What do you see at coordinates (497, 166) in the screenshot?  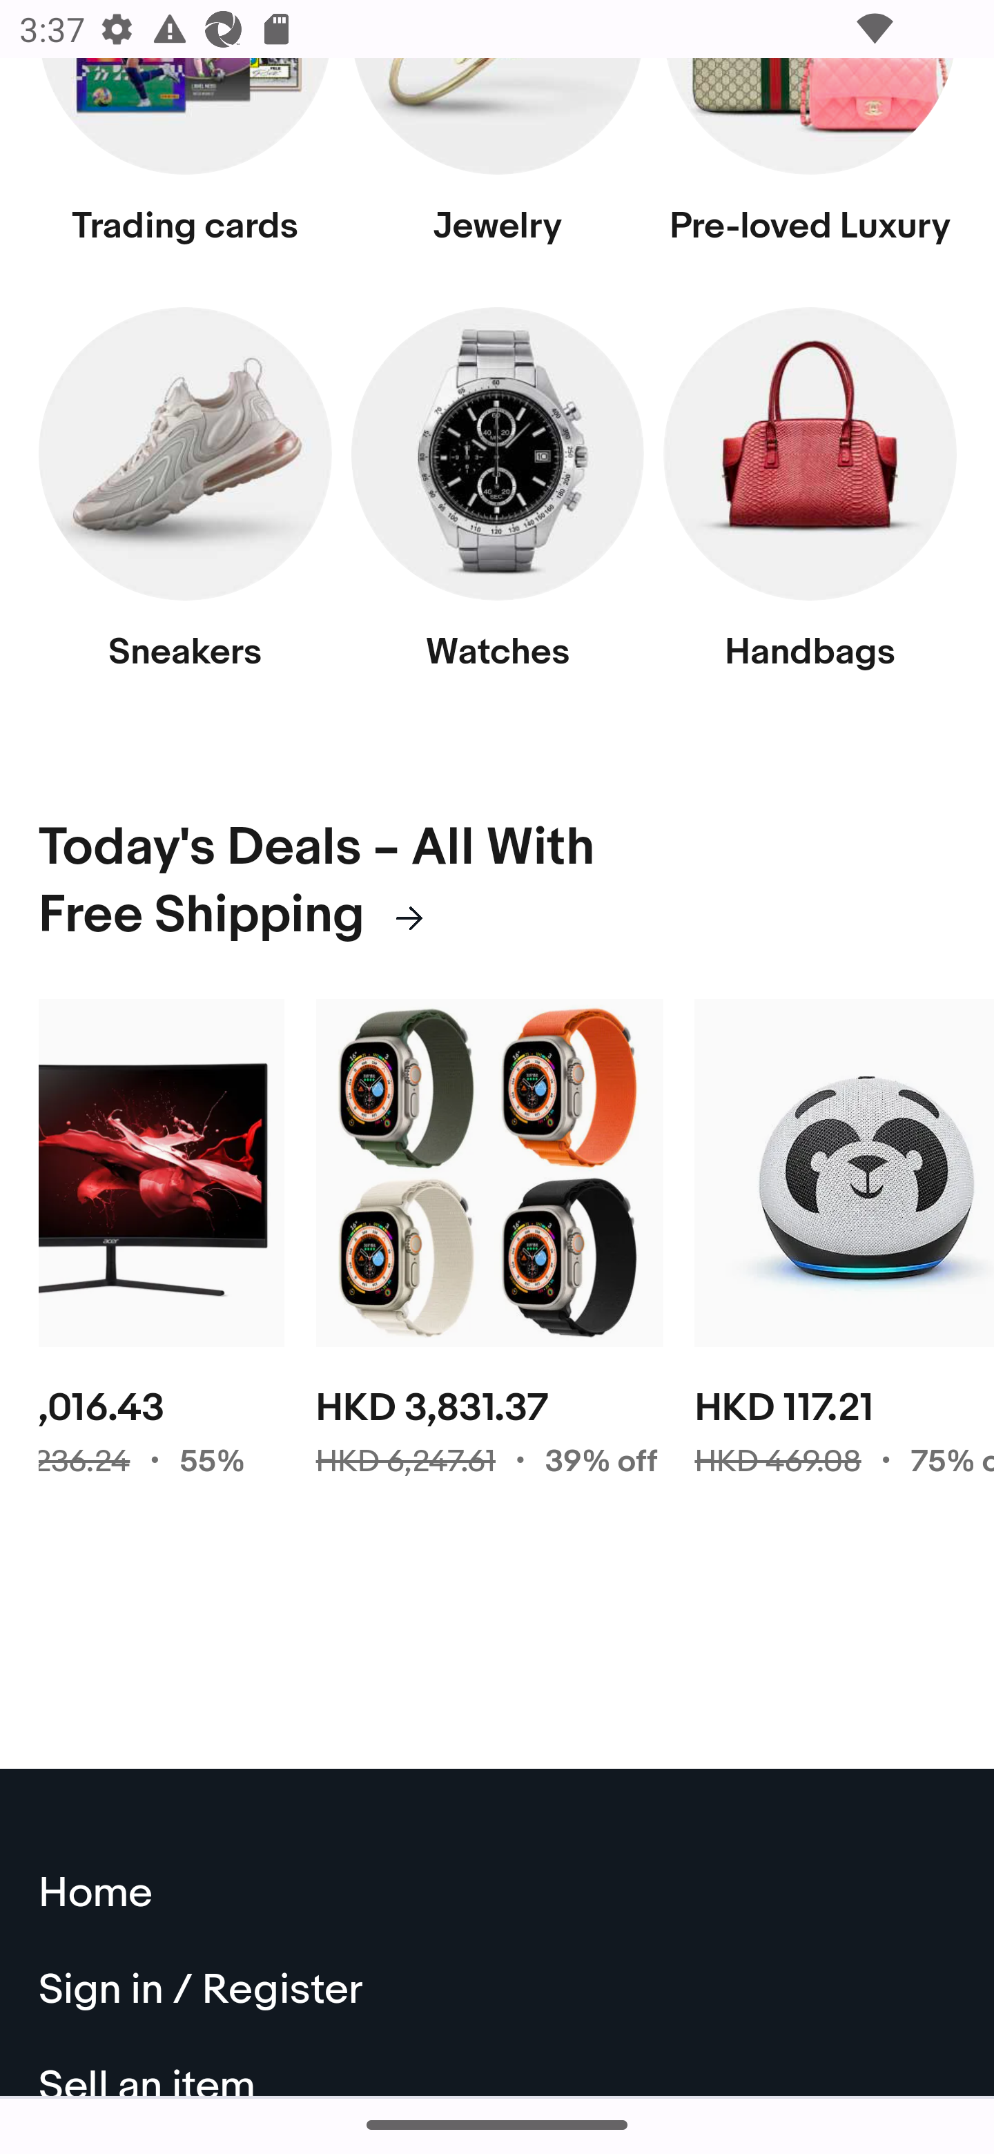 I see `Jewelry` at bounding box center [497, 166].